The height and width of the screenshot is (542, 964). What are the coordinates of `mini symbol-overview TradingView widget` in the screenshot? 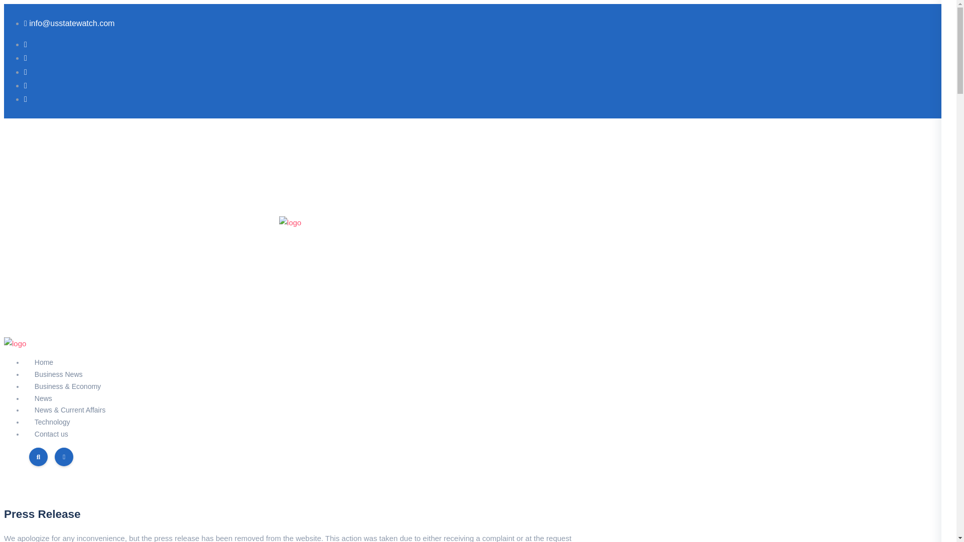 It's located at (290, 163).